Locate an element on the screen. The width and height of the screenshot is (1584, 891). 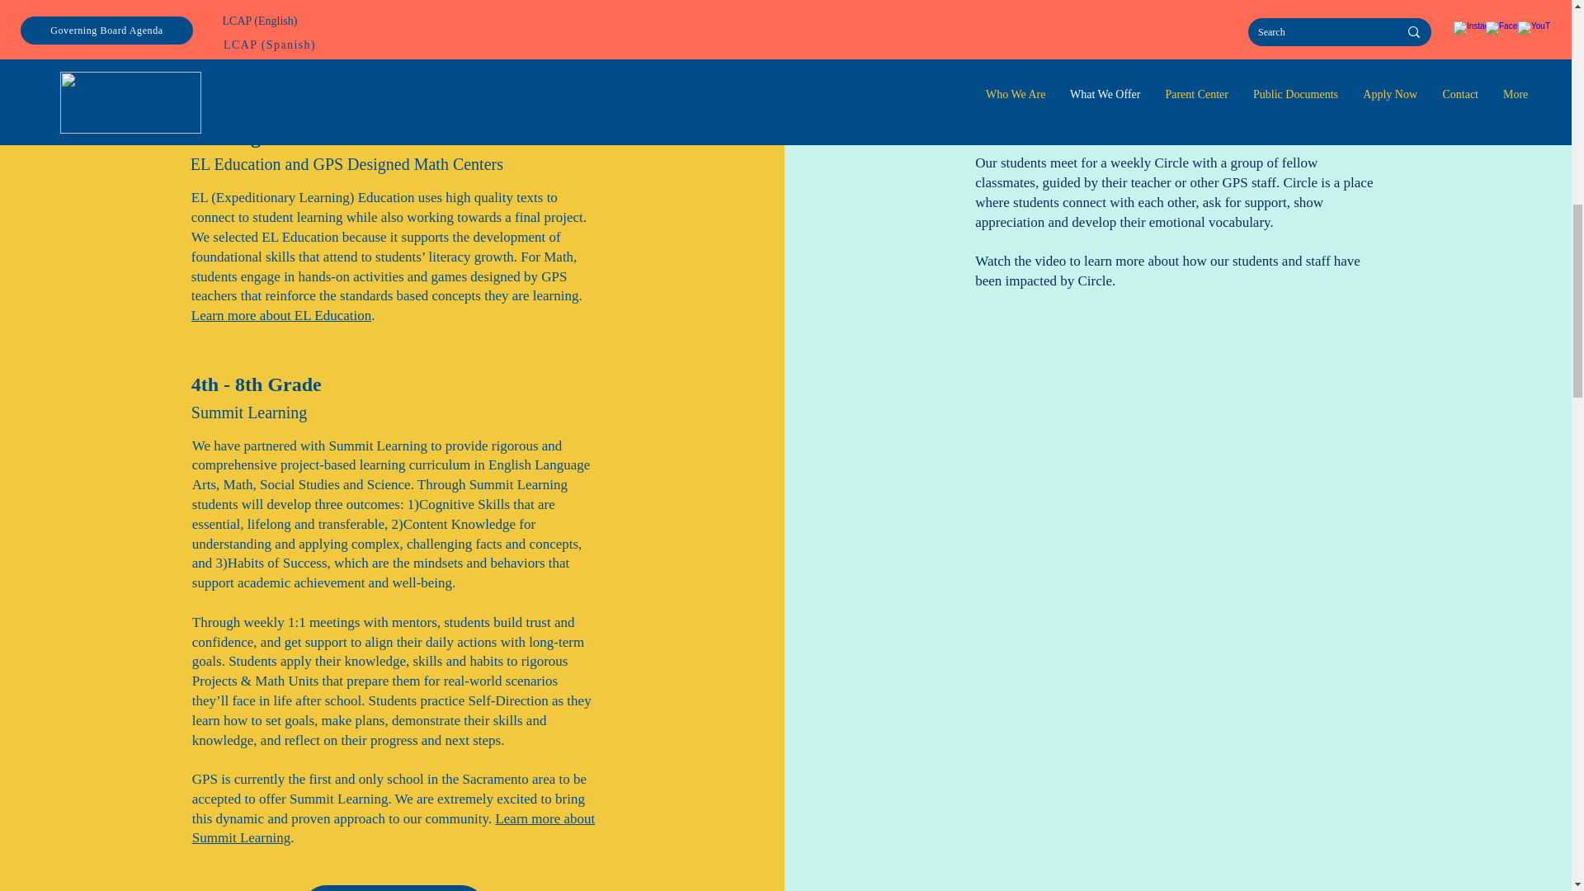
Learn more about Connect4Learning is located at coordinates (383, 69).